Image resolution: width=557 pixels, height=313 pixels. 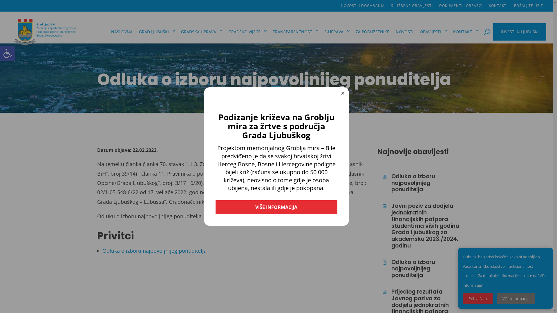 I want to click on DOKUMENTI I OBRASCI, so click(x=461, y=7).